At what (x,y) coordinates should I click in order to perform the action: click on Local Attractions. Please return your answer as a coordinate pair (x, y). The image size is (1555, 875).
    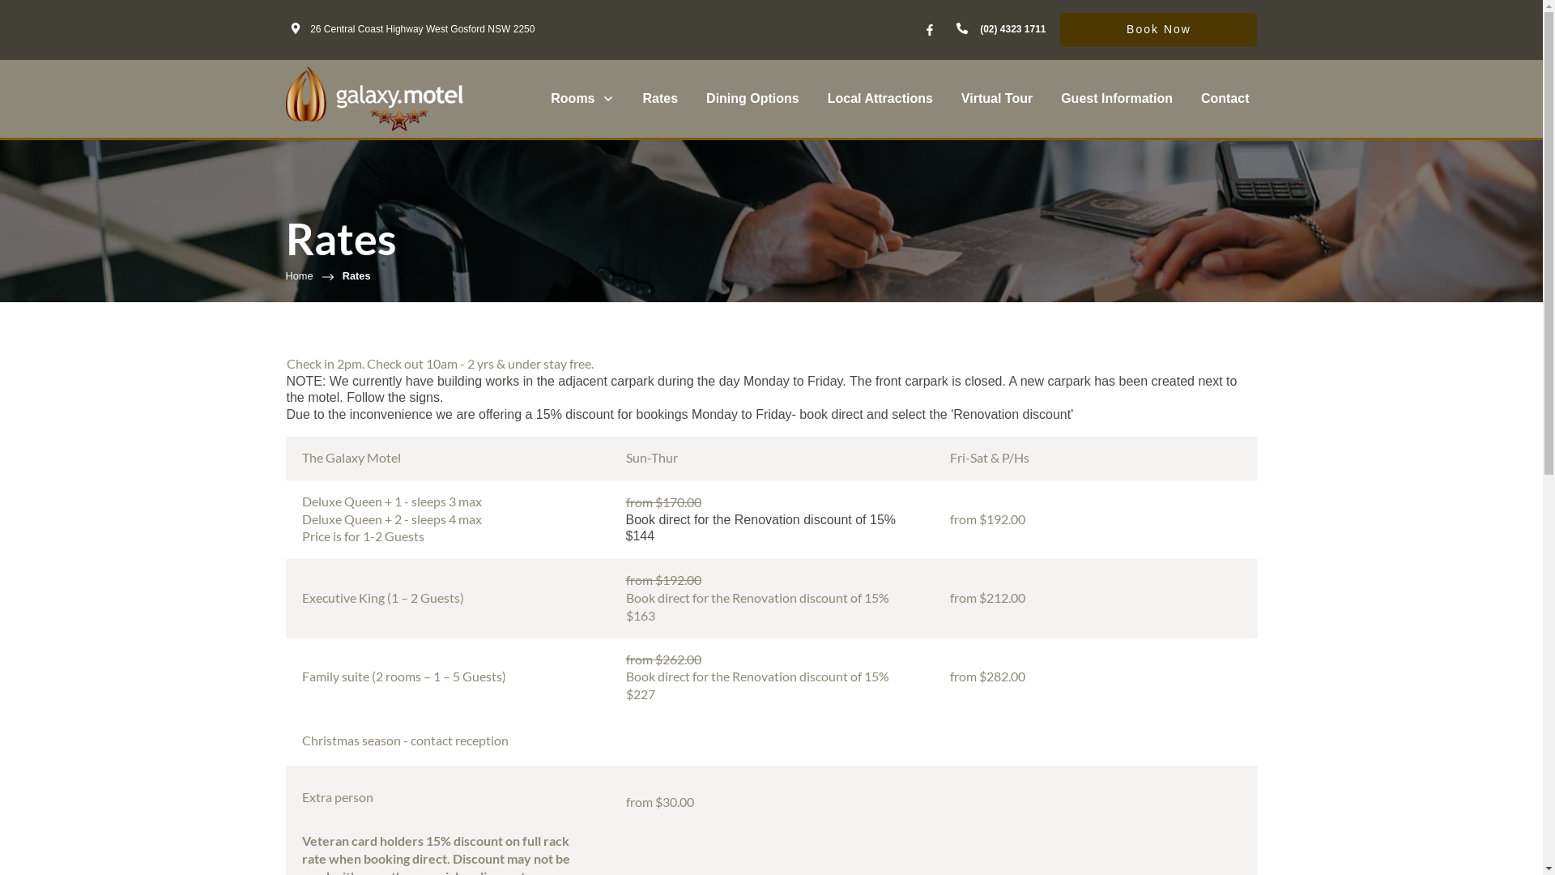
    Looking at the image, I should click on (880, 99).